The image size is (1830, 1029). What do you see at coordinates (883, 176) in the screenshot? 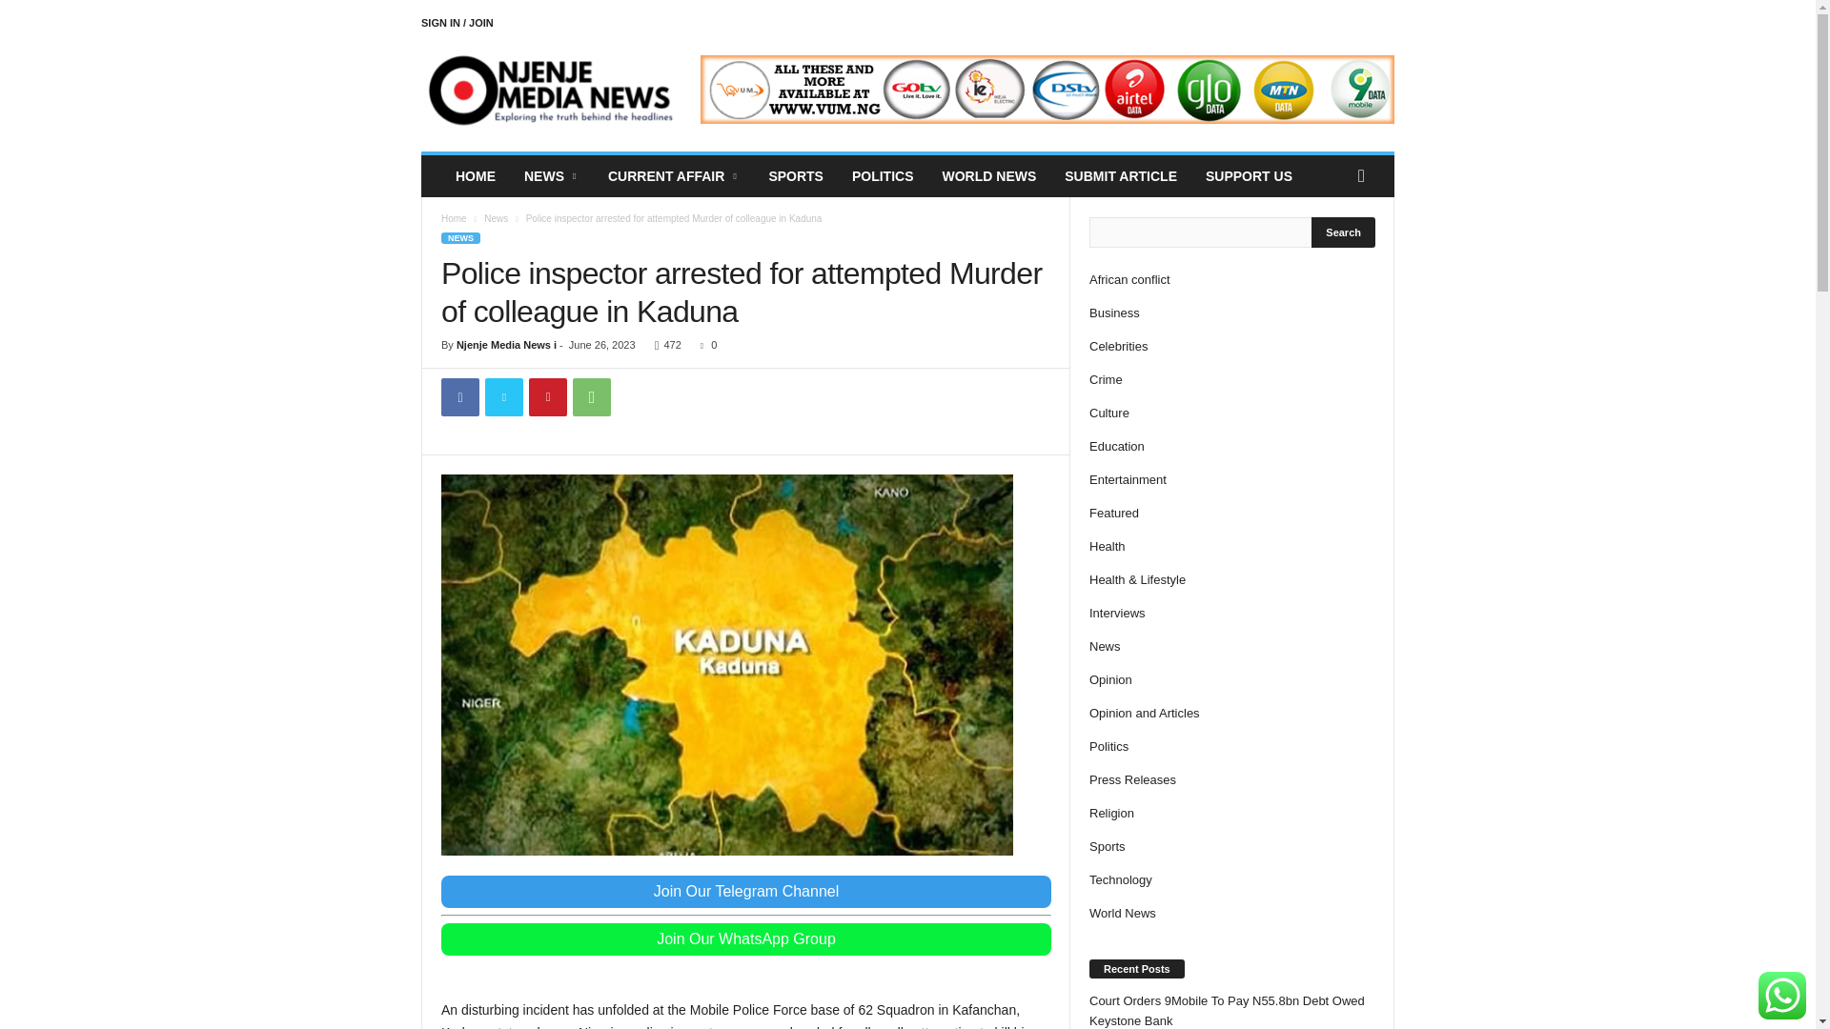
I see `POLITICS` at bounding box center [883, 176].